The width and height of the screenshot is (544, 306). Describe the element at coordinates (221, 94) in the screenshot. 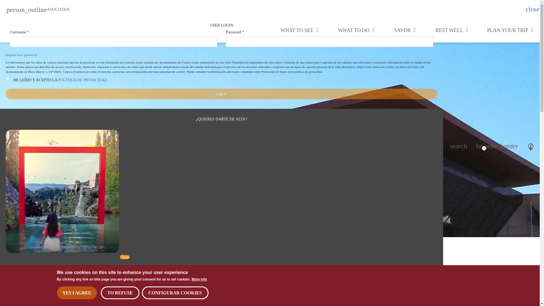

I see `Log in` at that location.